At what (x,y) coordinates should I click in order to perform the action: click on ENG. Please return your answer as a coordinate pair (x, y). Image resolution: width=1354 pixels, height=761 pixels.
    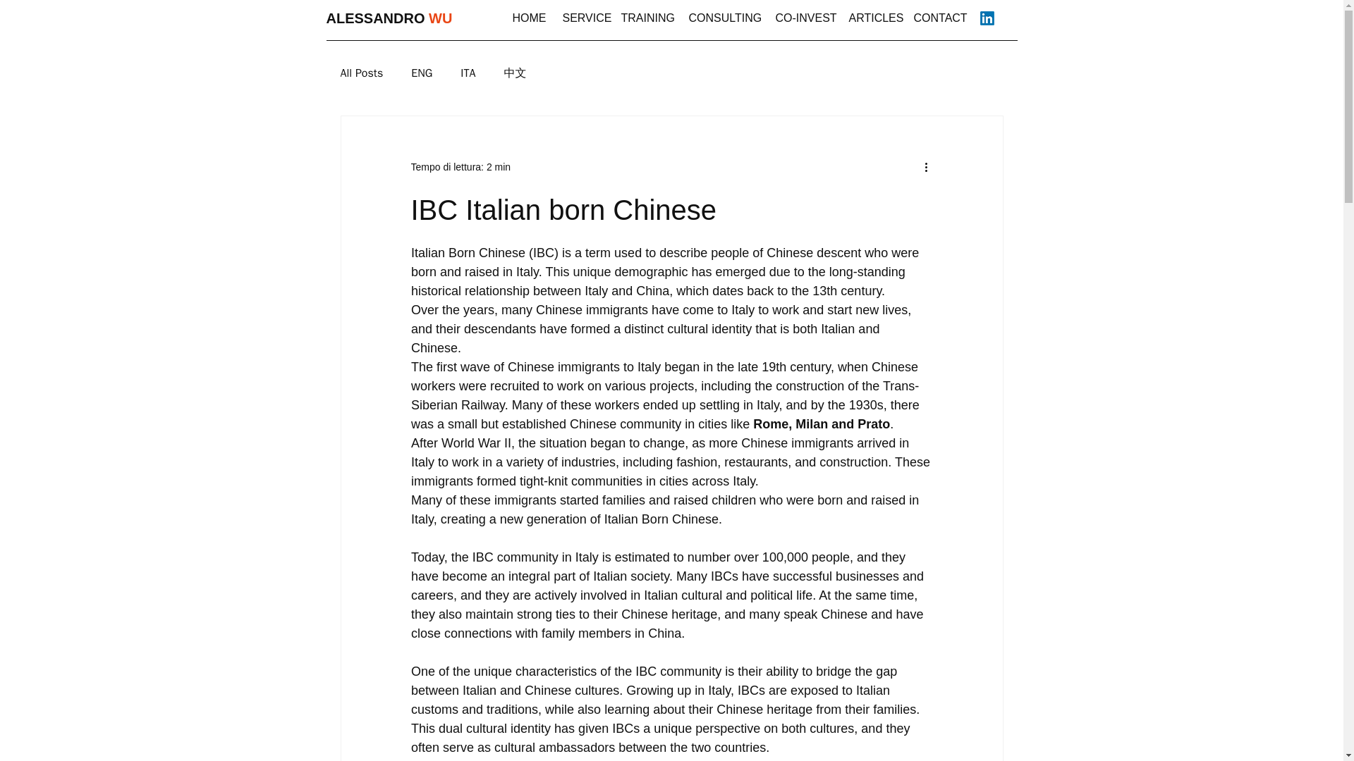
    Looking at the image, I should click on (422, 73).